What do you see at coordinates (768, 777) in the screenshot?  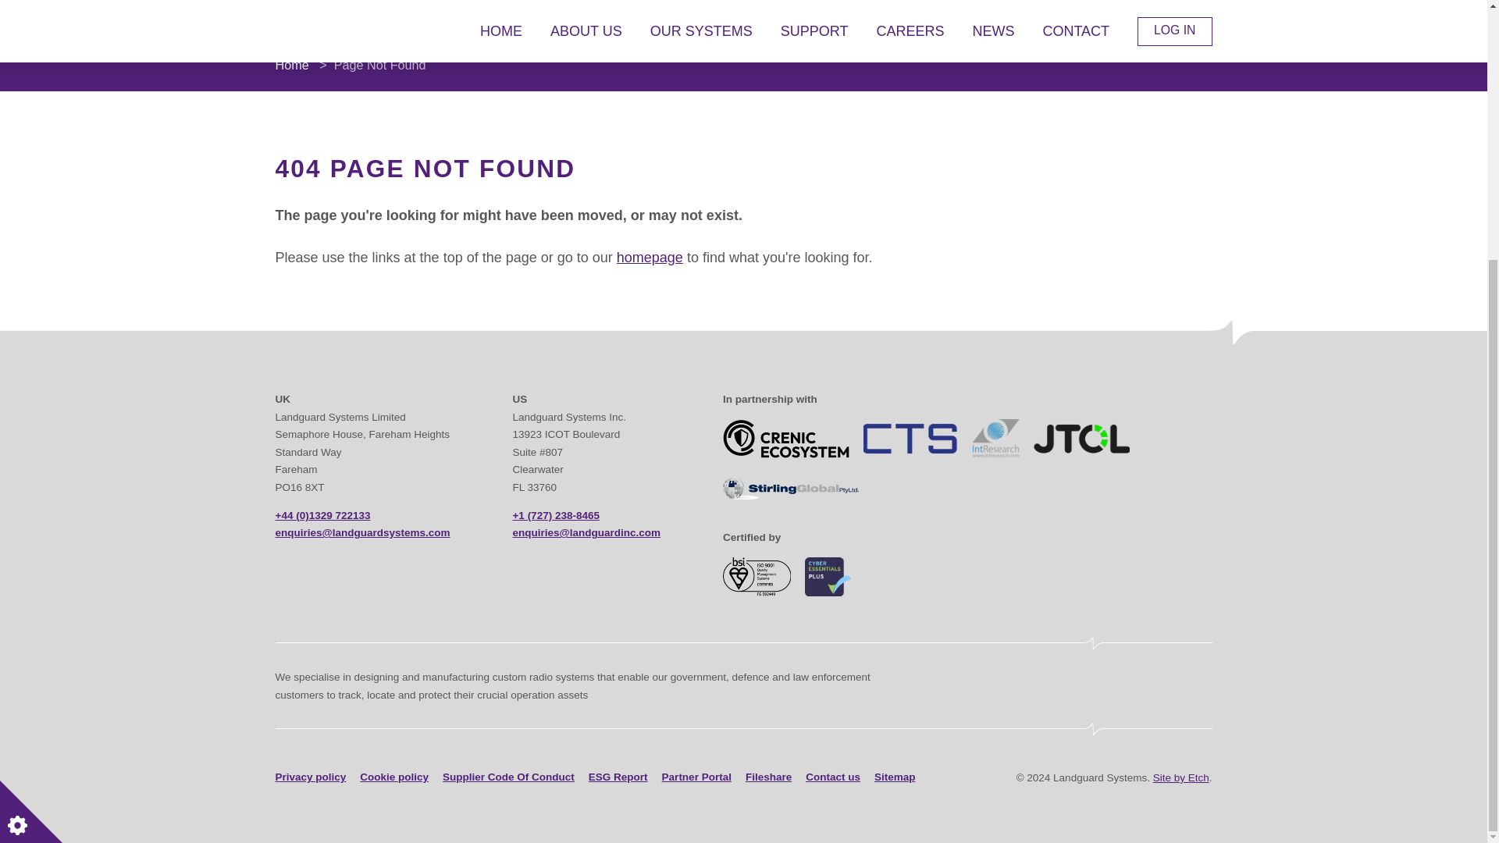 I see `Fileshare` at bounding box center [768, 777].